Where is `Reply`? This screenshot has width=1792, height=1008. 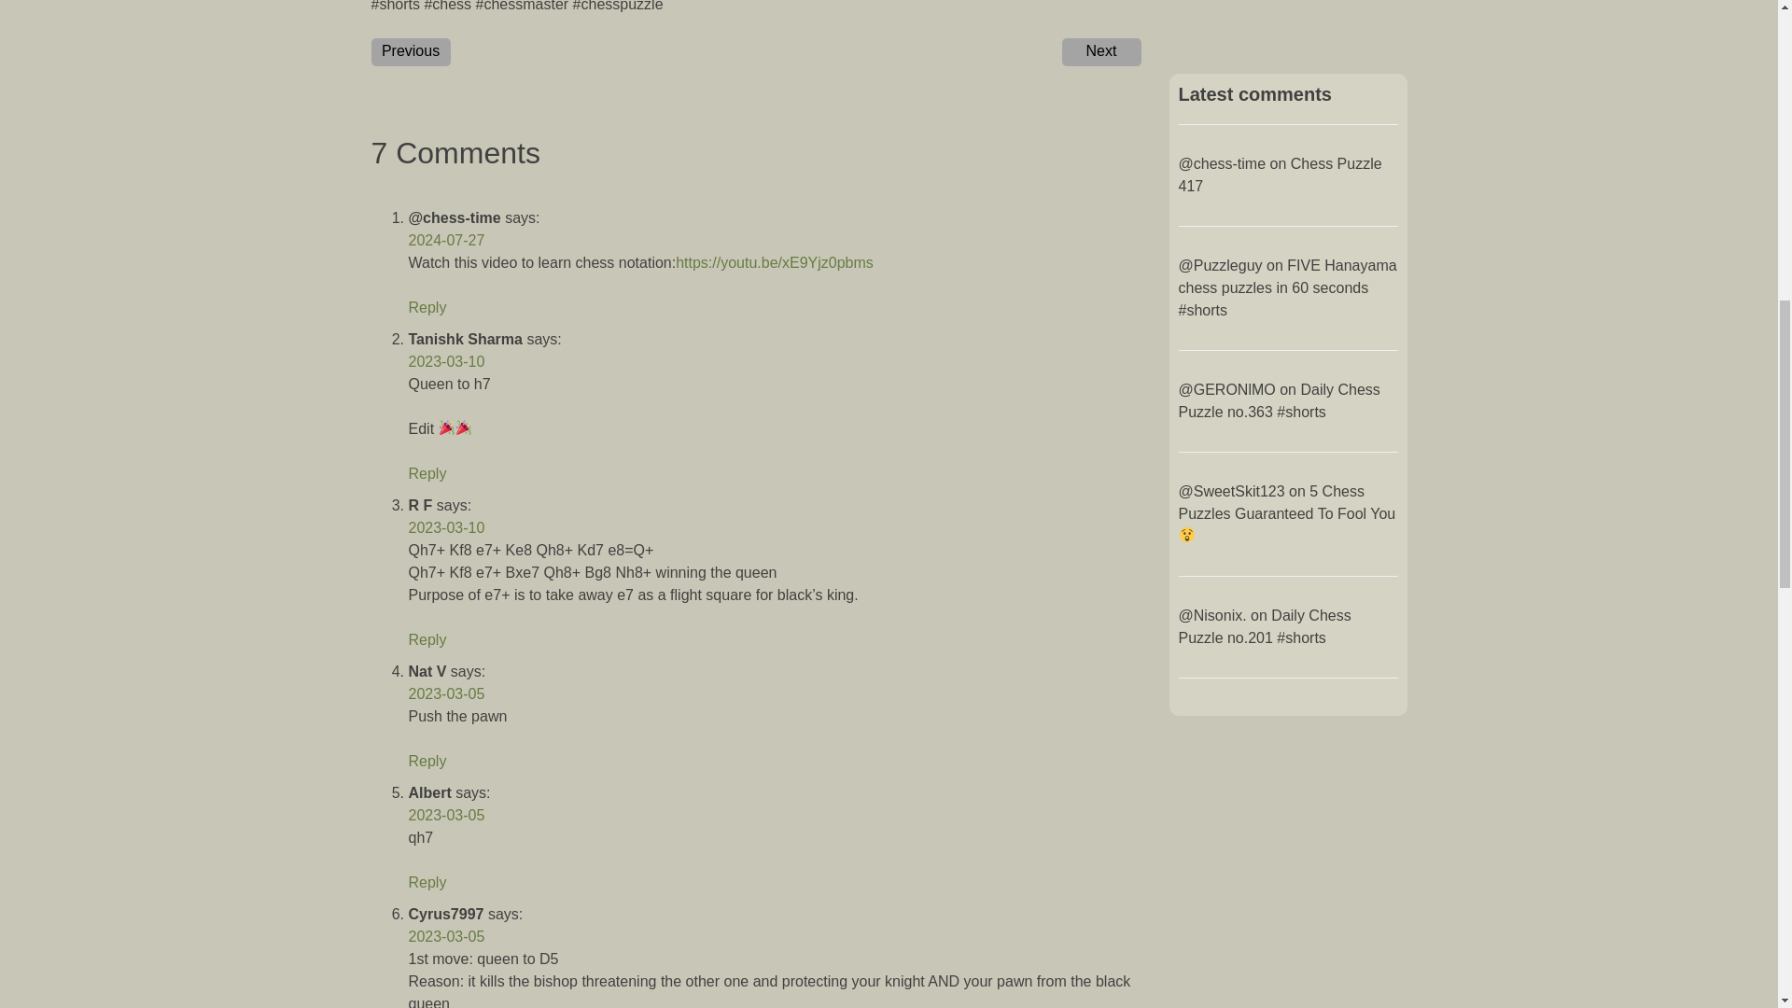
Reply is located at coordinates (427, 473).